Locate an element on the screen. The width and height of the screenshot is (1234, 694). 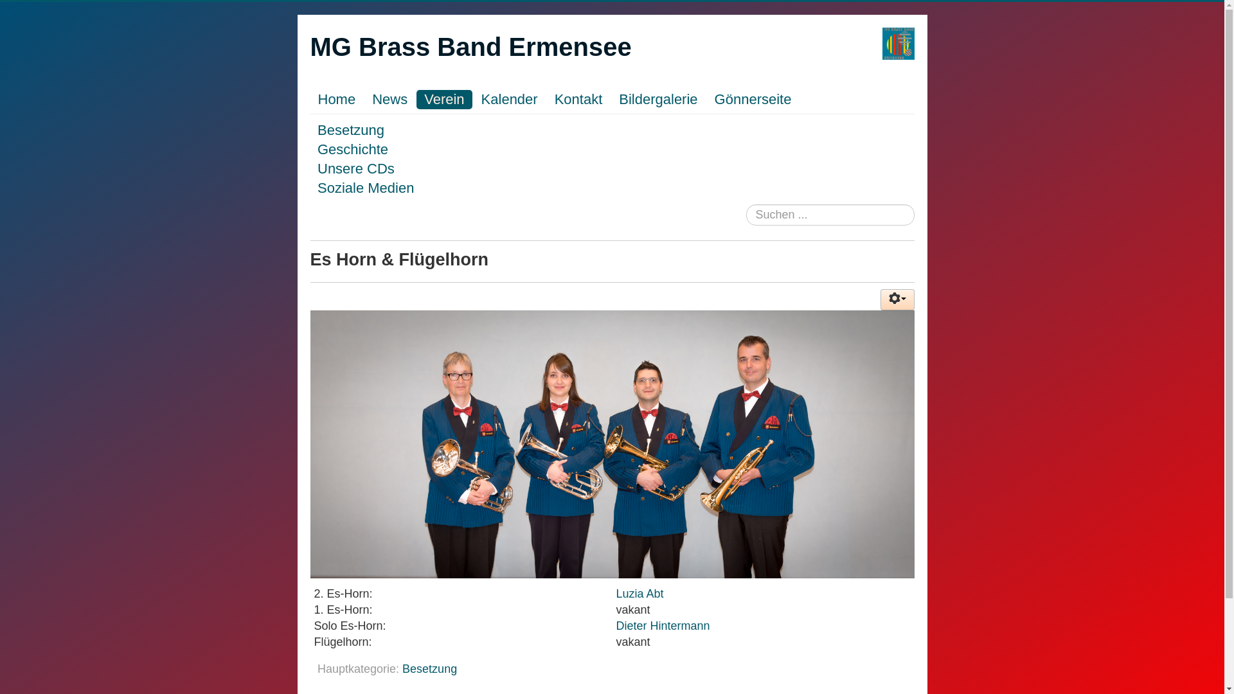
Besetzung is located at coordinates (429, 669).